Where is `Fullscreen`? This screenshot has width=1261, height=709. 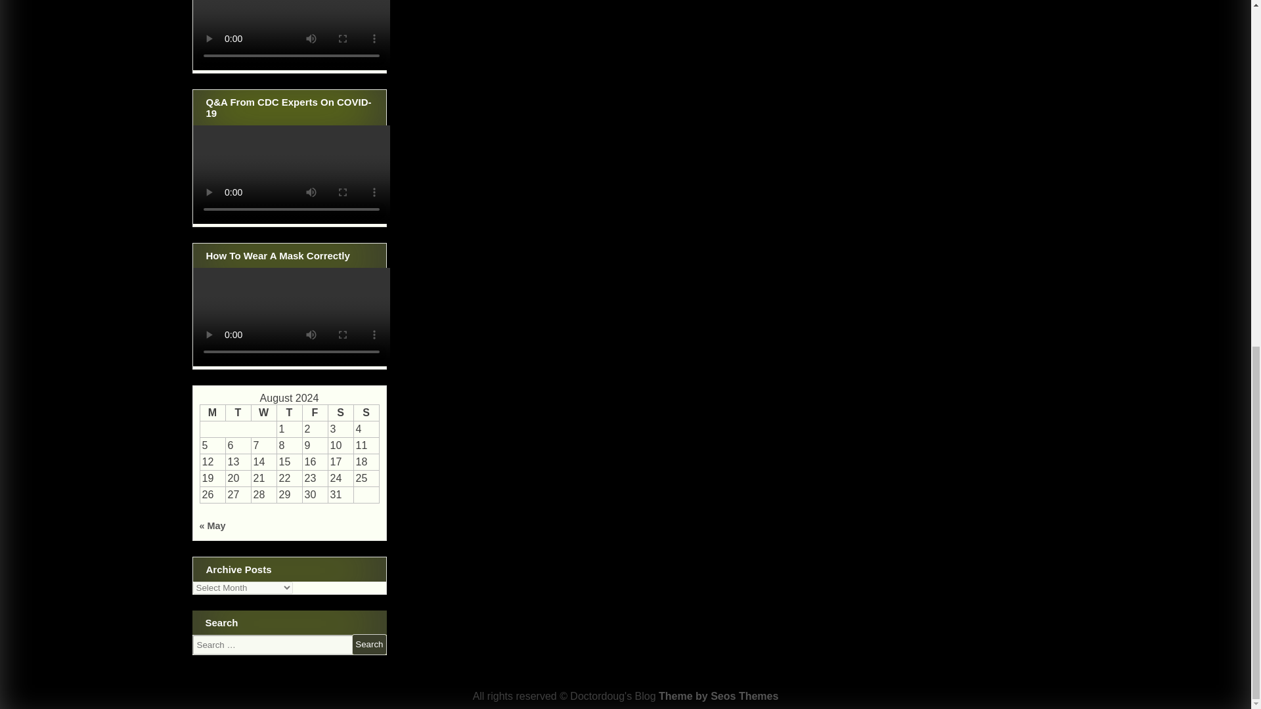
Fullscreen is located at coordinates (369, 356).